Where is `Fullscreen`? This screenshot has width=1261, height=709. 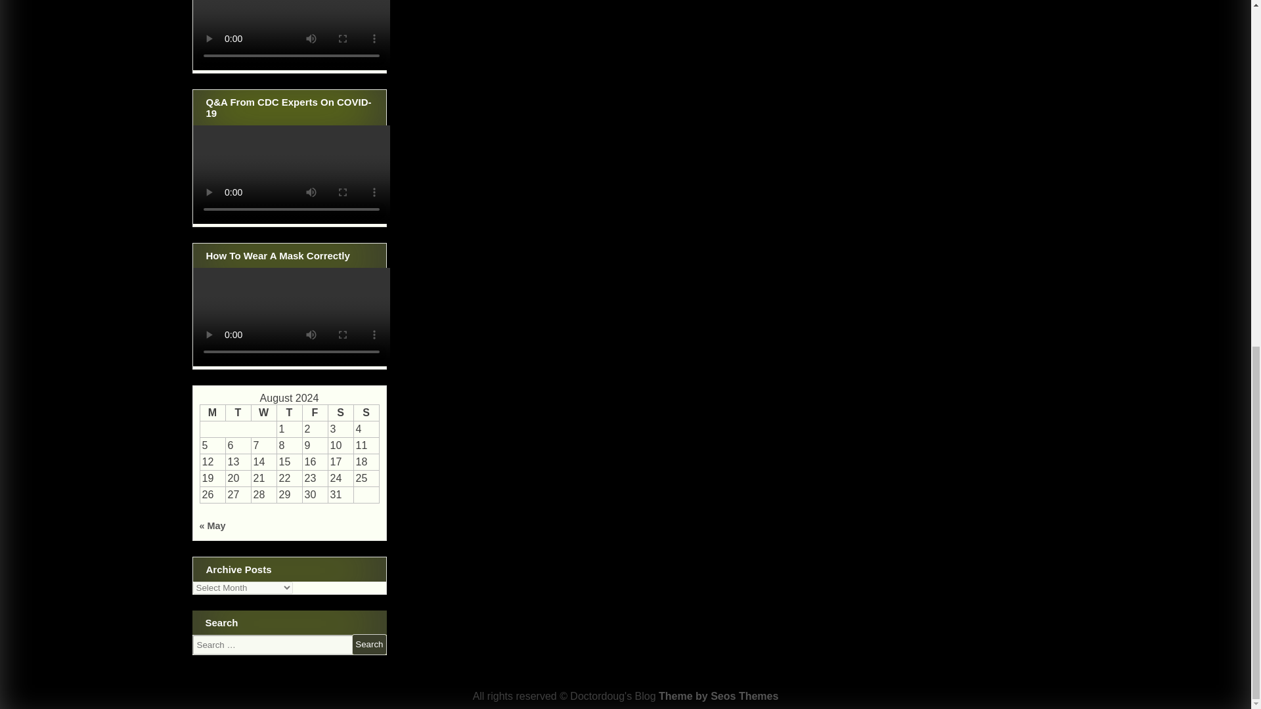
Fullscreen is located at coordinates (369, 356).